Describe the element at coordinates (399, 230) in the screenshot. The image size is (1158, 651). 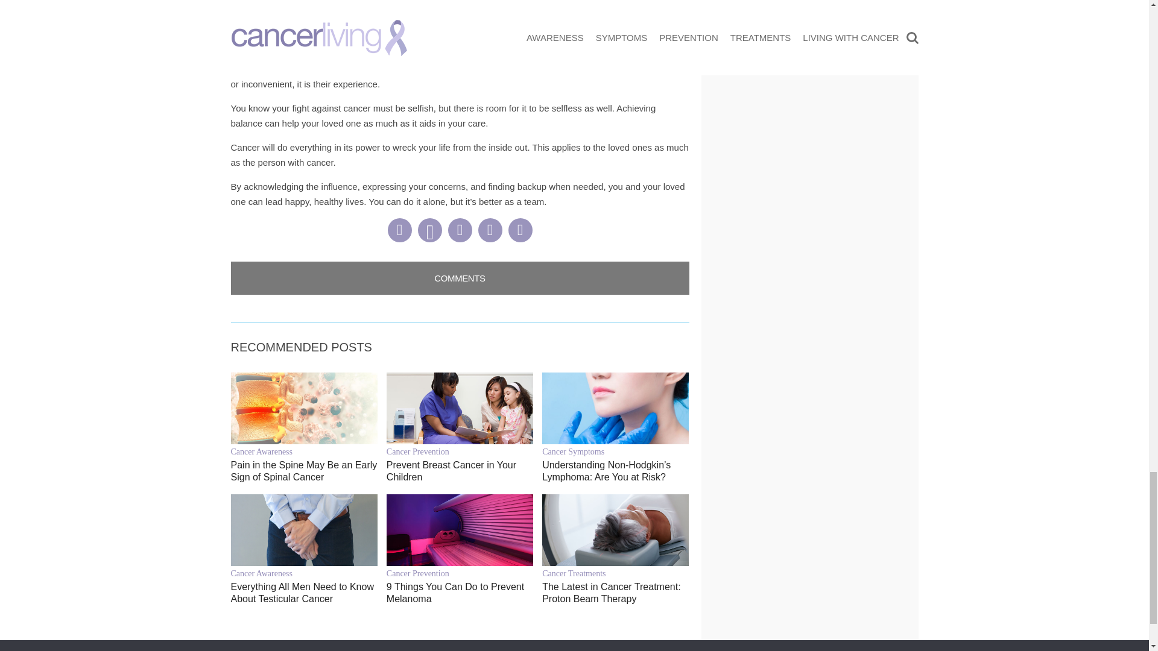
I see `Facebook` at that location.